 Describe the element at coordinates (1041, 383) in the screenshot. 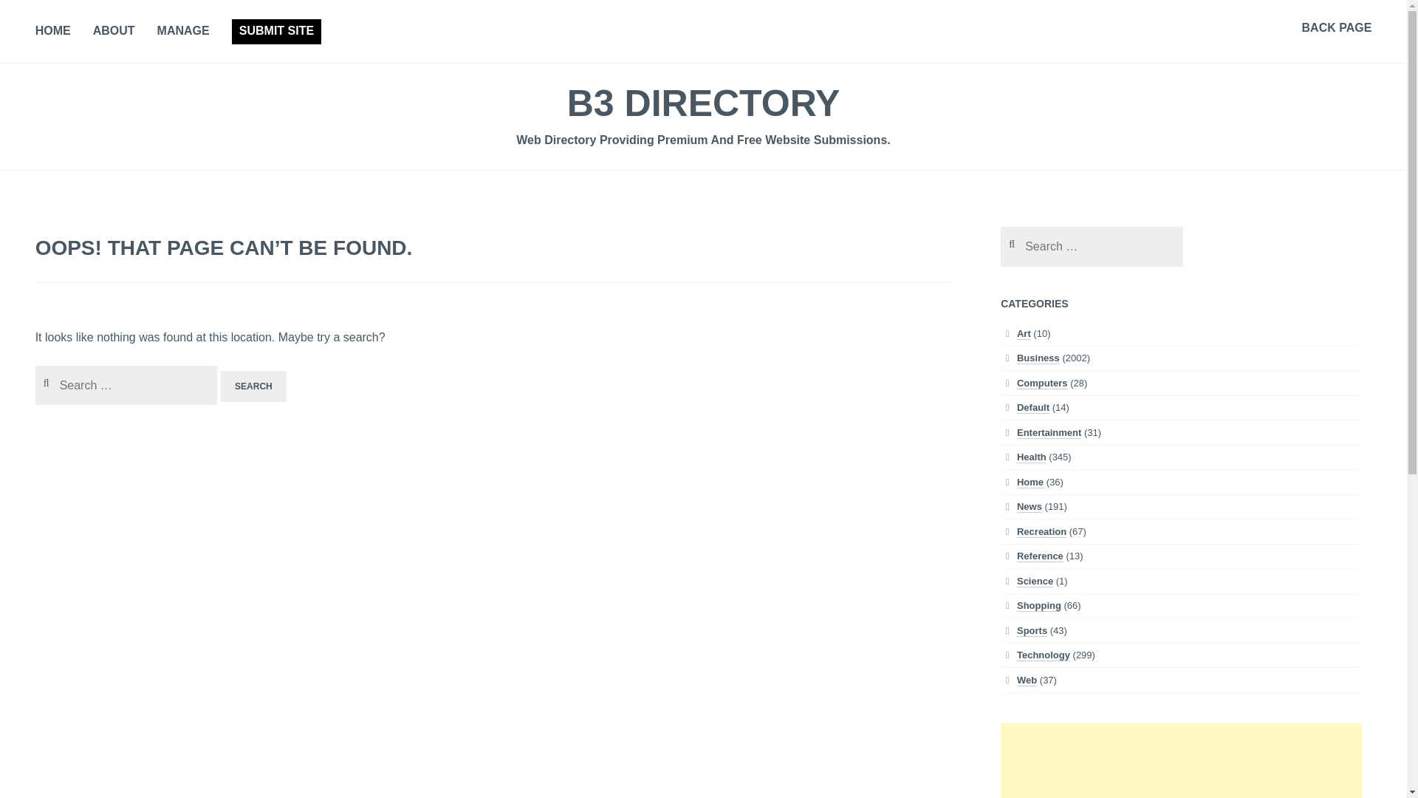

I see `Computers` at that location.